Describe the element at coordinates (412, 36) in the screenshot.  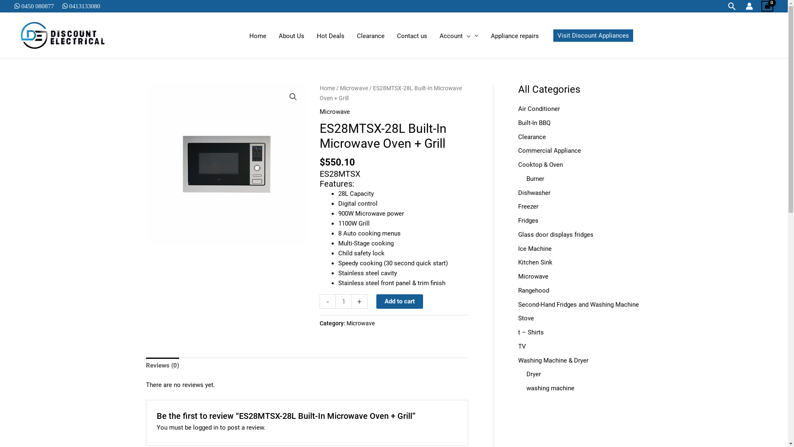
I see `Contact us` at that location.